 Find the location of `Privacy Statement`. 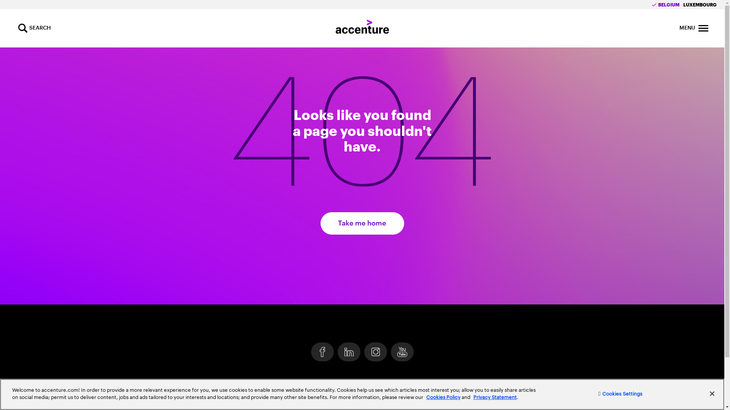

Privacy Statement is located at coordinates (495, 397).